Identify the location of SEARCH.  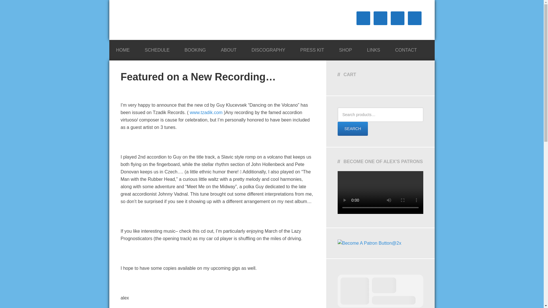
(352, 128).